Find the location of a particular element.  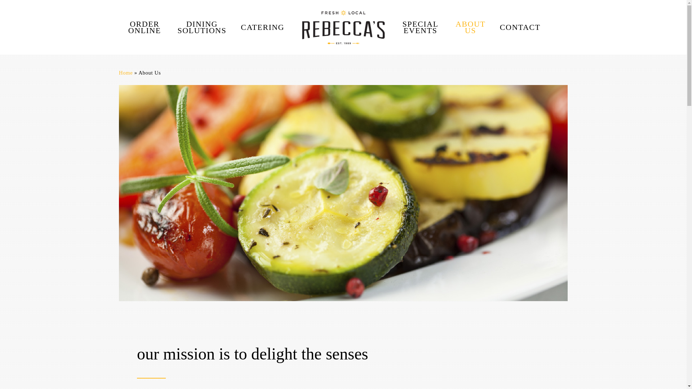

CONTACT is located at coordinates (520, 27).